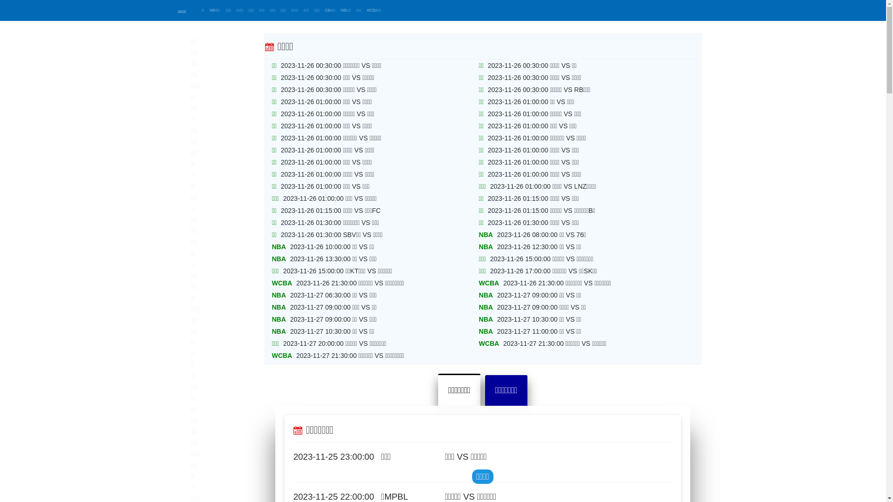  Describe the element at coordinates (279, 319) in the screenshot. I see `NBA` at that location.